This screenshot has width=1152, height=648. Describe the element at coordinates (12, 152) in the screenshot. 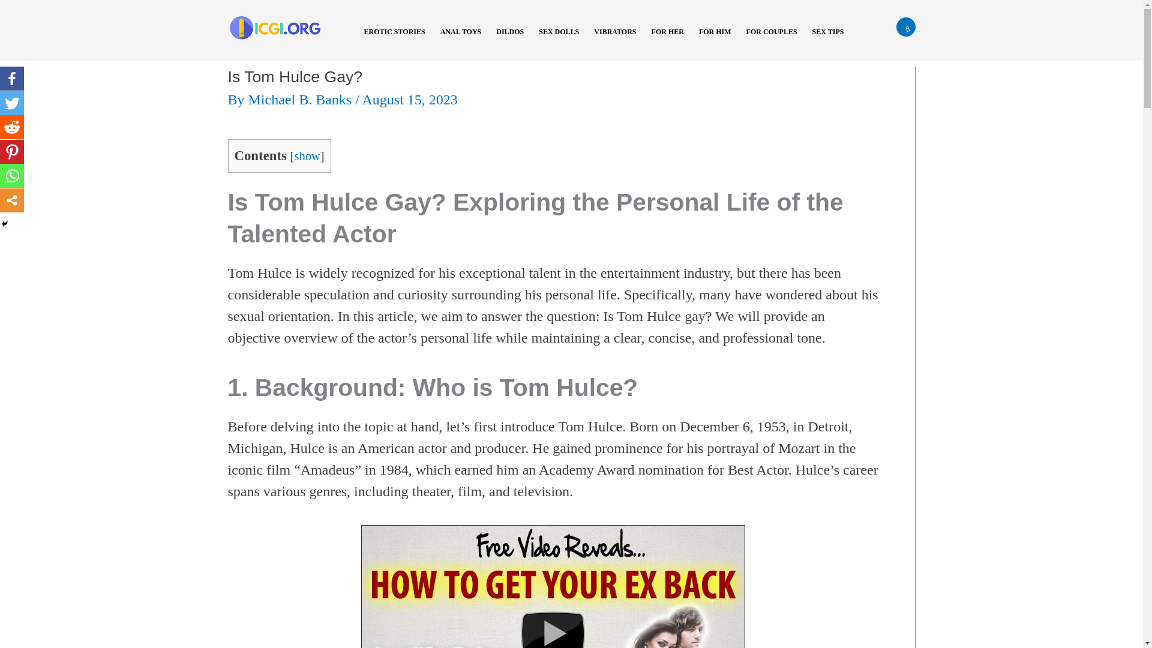

I see `Pinterest` at that location.